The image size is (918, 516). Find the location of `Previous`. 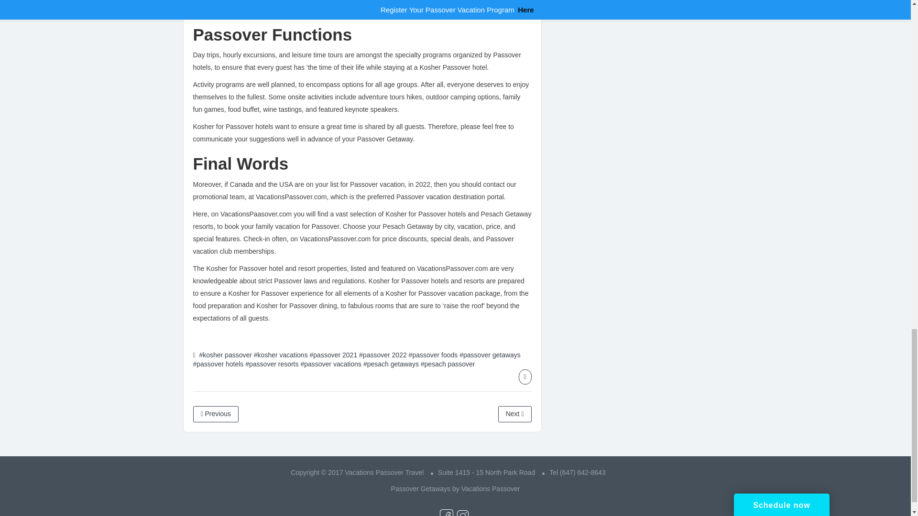

Previous is located at coordinates (216, 414).